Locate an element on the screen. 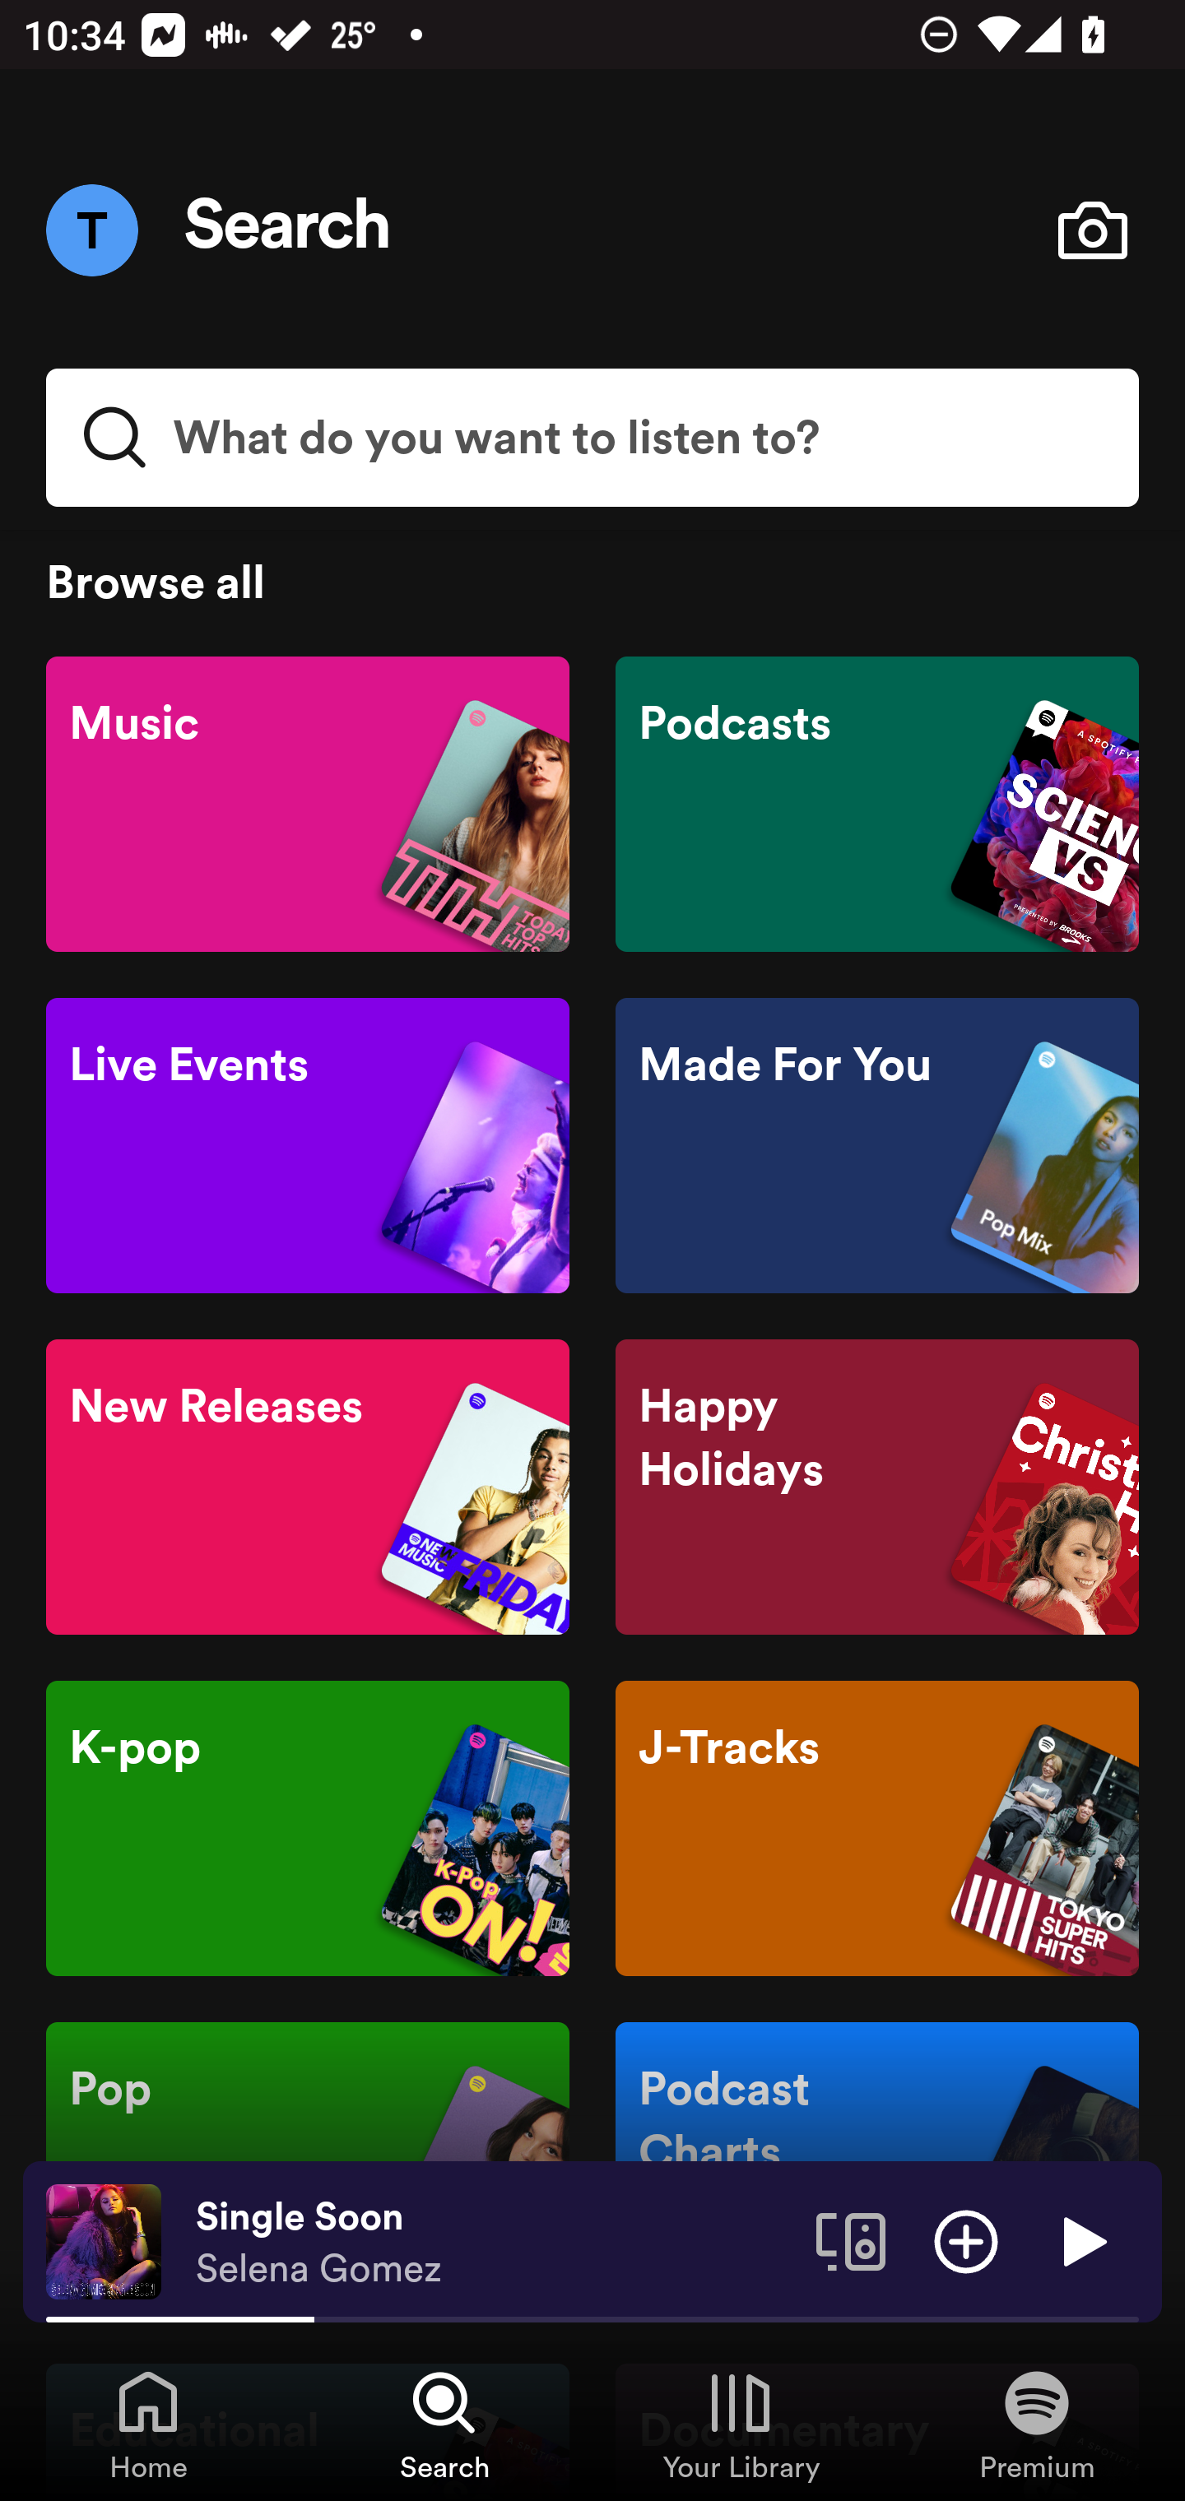 Image resolution: width=1185 pixels, height=2501 pixels. Happy Holidays is located at coordinates (876, 1487).